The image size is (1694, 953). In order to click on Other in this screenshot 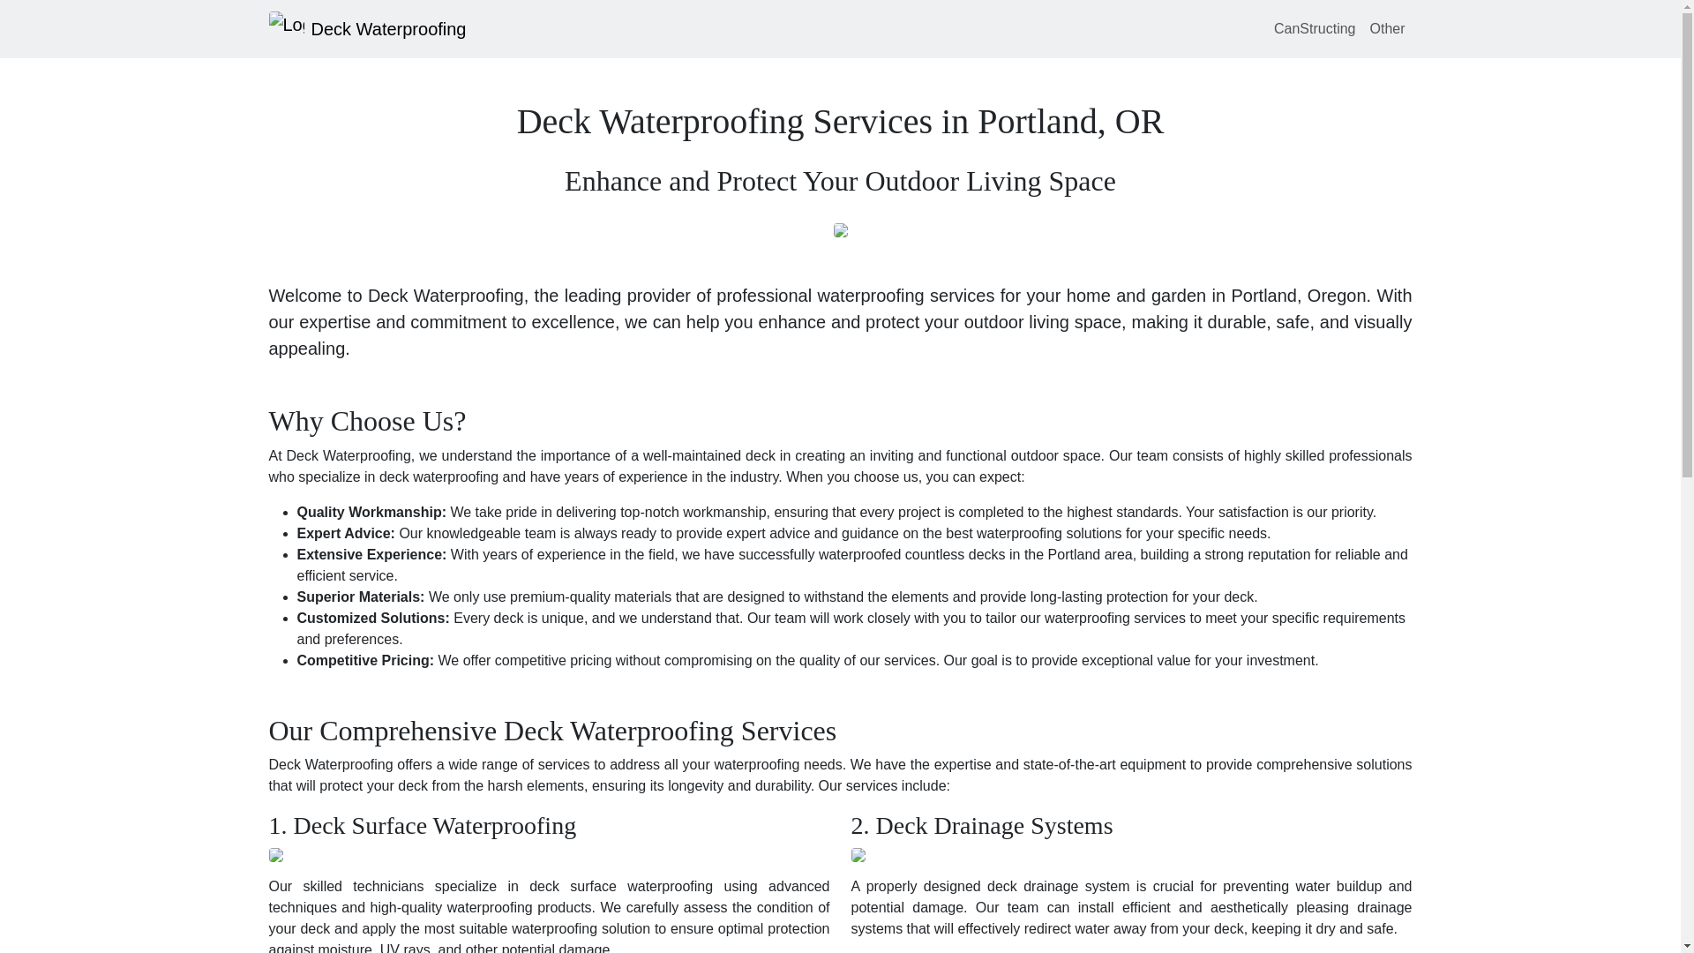, I will do `click(1386, 28)`.